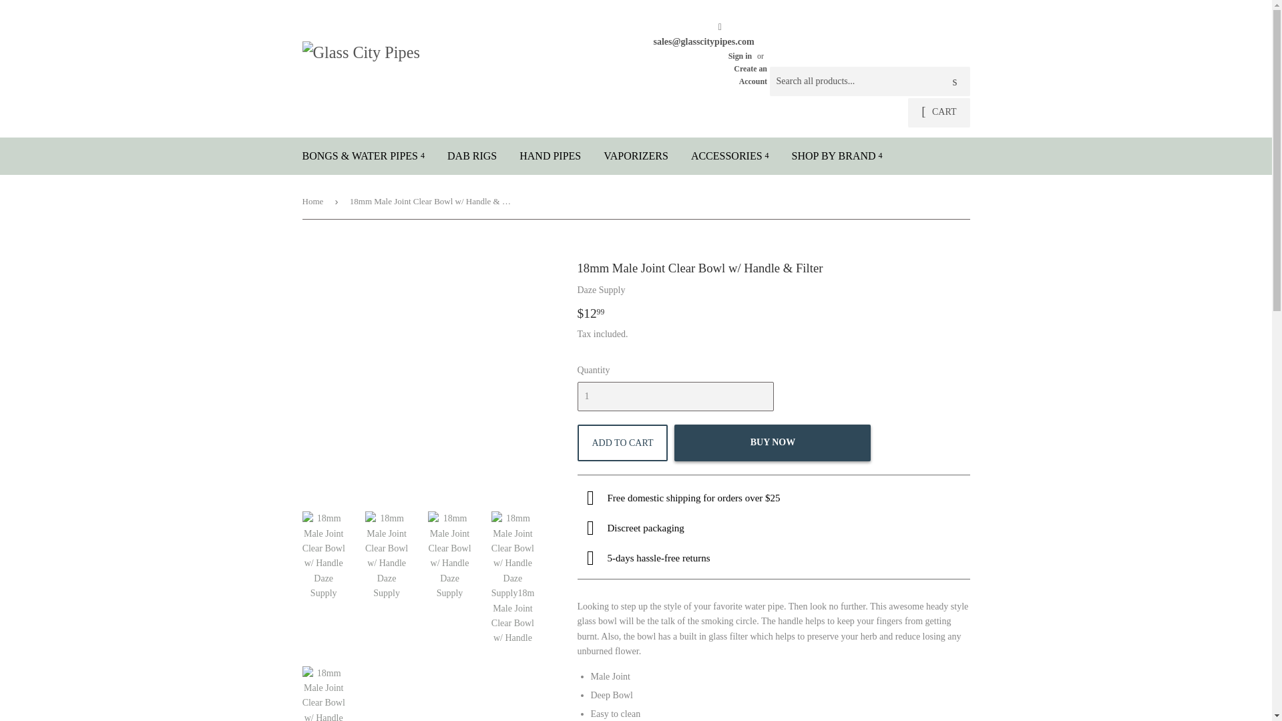 The width and height of the screenshot is (1282, 721). What do you see at coordinates (674, 397) in the screenshot?
I see `1` at bounding box center [674, 397].